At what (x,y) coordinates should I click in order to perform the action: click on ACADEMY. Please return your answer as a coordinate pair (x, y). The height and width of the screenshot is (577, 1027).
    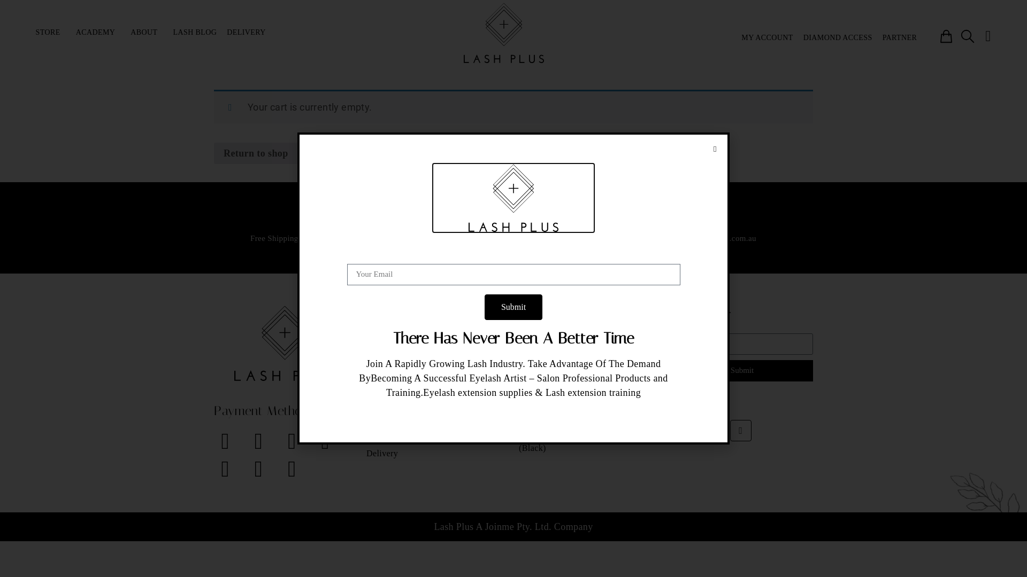
    Looking at the image, I should click on (98, 33).